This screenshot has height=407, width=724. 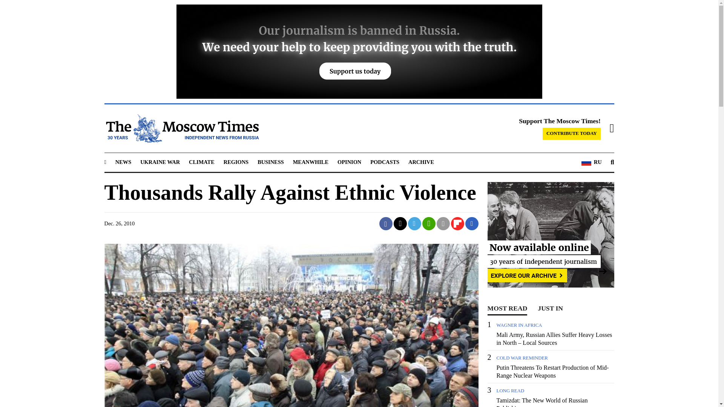 I want to click on Share on Facebook, so click(x=386, y=223).